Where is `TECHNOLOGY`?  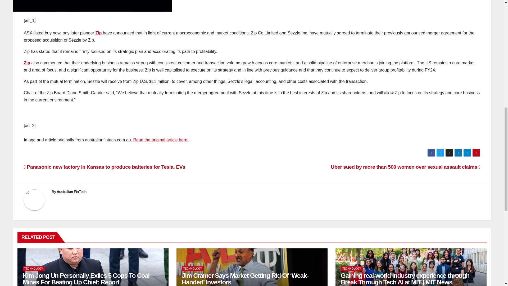 TECHNOLOGY is located at coordinates (34, 269).